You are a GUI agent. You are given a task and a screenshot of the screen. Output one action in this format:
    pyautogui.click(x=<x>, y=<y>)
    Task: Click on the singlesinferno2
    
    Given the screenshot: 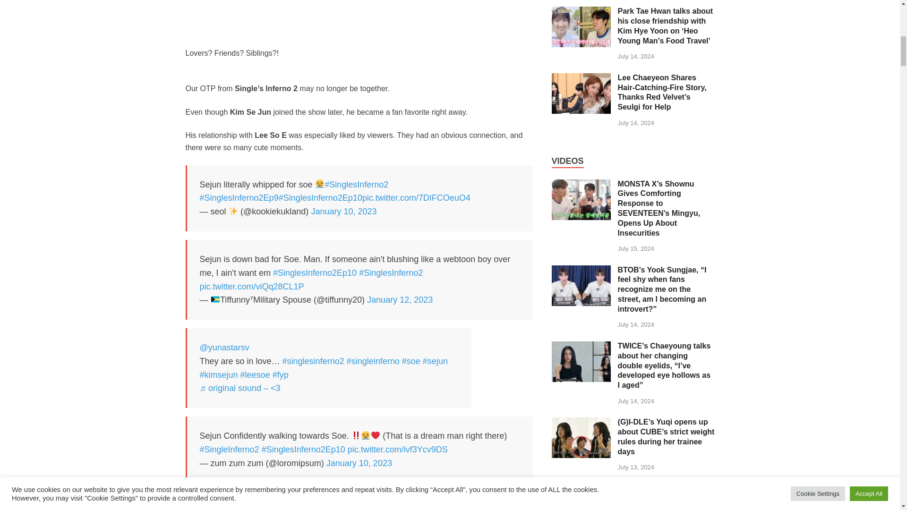 What is the action you would take?
    pyautogui.click(x=313, y=361)
    